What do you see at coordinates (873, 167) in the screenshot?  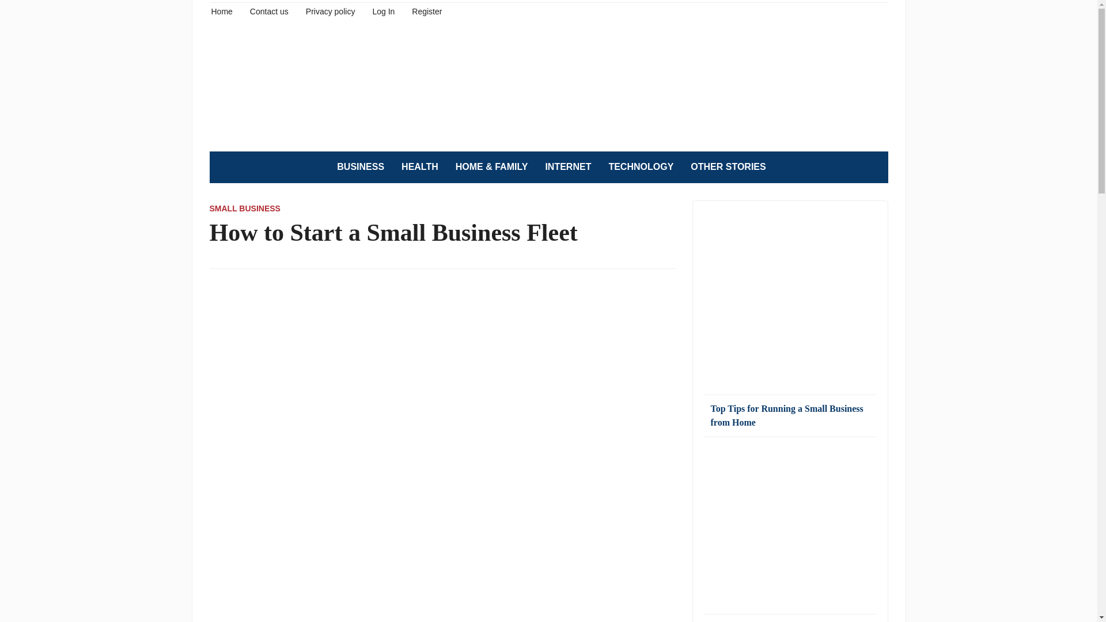 I see `Search` at bounding box center [873, 167].